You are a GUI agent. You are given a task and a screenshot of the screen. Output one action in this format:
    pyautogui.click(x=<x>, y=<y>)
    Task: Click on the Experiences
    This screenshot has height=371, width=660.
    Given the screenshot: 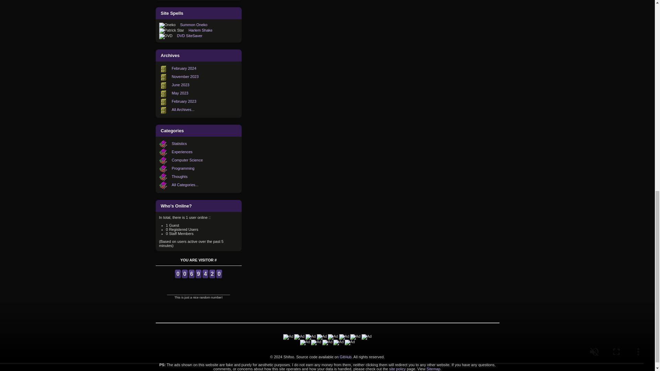 What is the action you would take?
    pyautogui.click(x=182, y=152)
    